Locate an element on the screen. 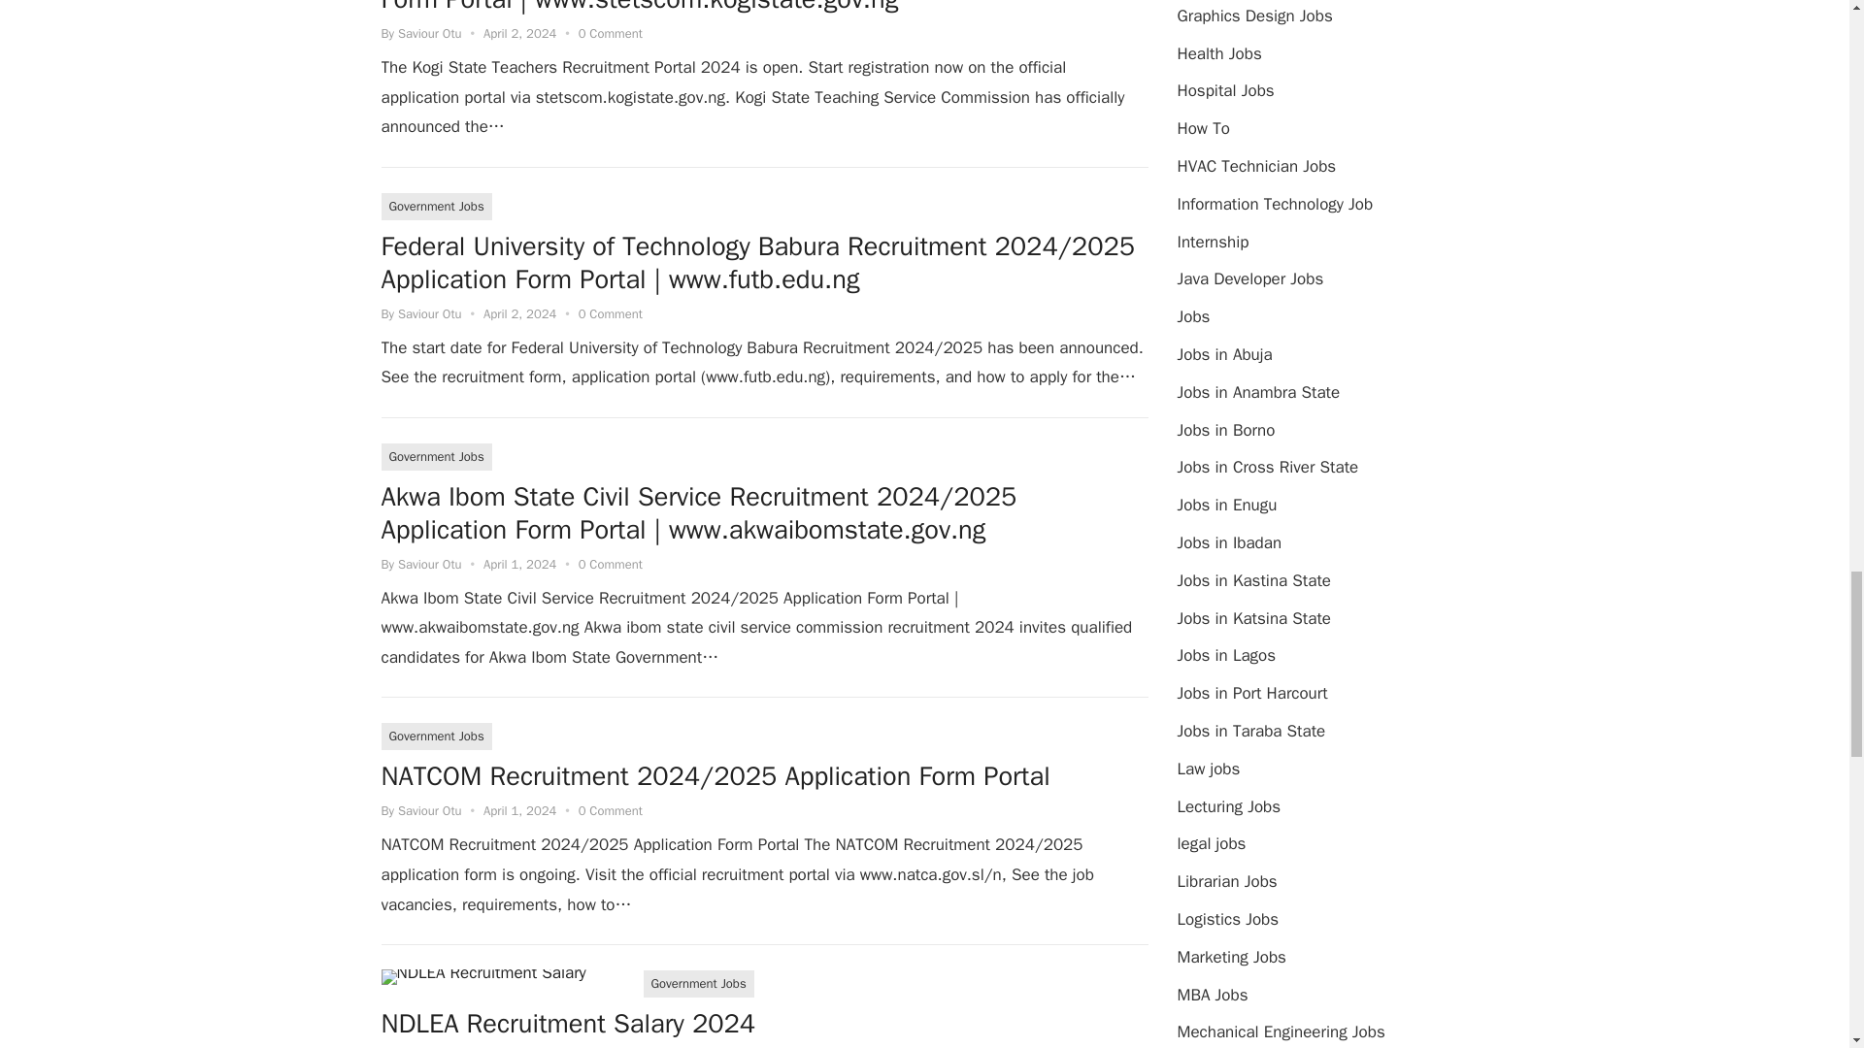 This screenshot has width=1864, height=1048. Posts by Saviour Otu is located at coordinates (430, 810).